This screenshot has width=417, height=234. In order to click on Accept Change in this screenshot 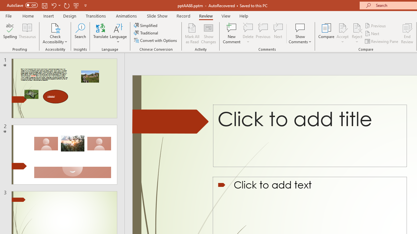, I will do `click(342, 27)`.